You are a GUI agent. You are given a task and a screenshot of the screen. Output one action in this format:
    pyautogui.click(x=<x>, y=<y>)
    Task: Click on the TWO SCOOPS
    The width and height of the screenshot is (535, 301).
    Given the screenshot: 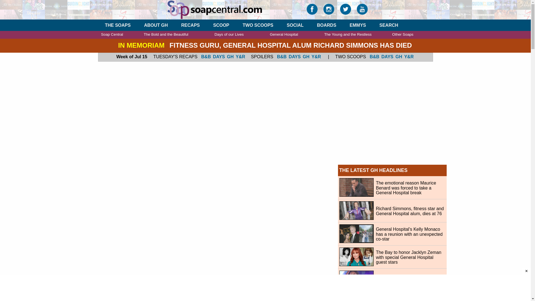 What is the action you would take?
    pyautogui.click(x=258, y=25)
    